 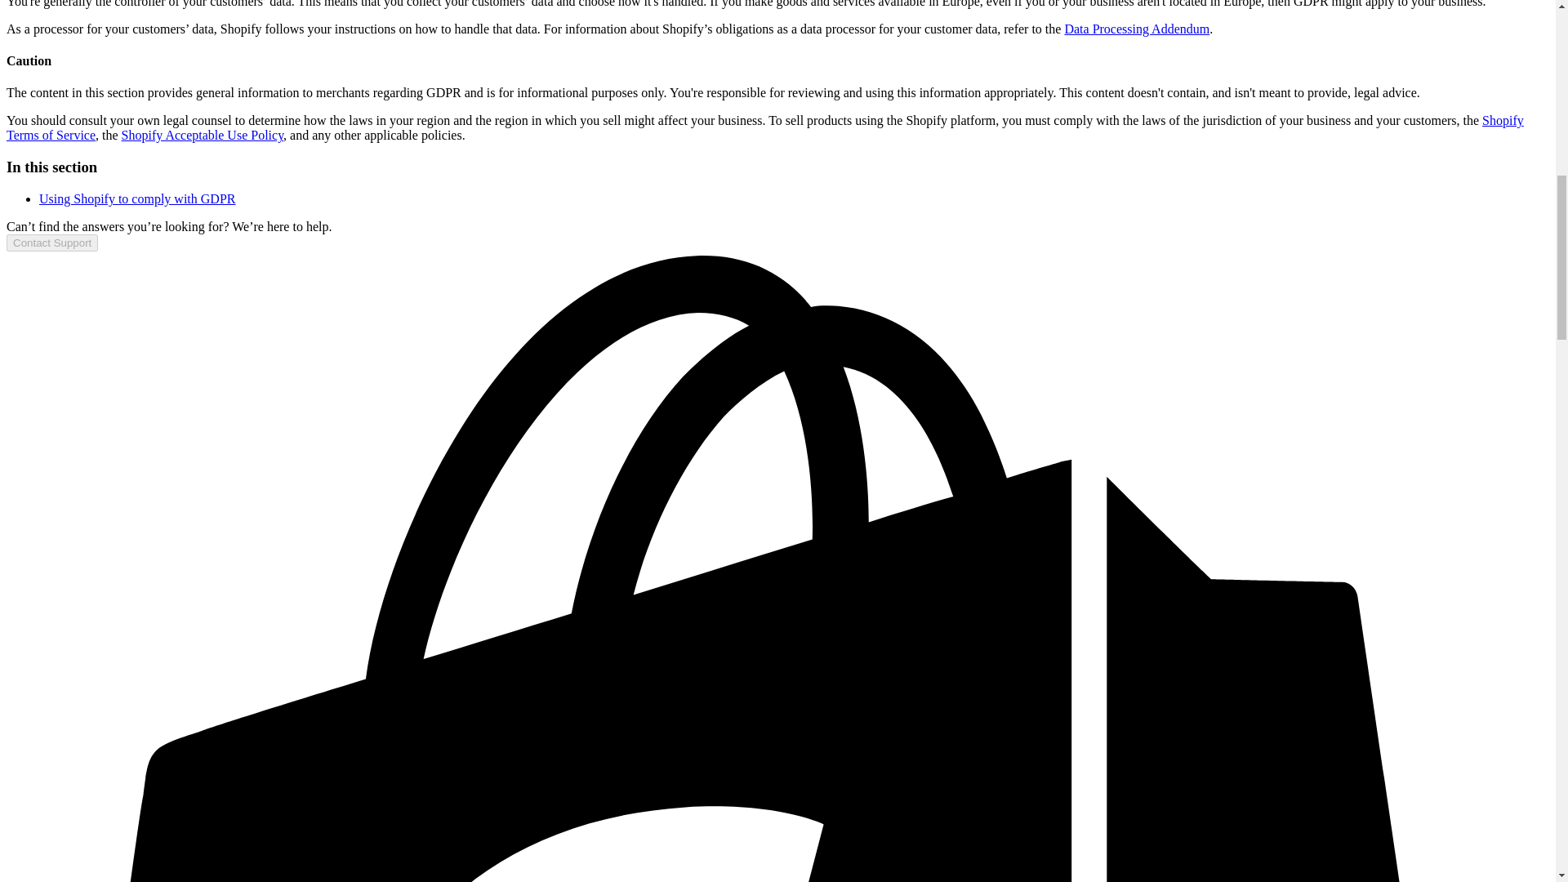 What do you see at coordinates (764, 127) in the screenshot?
I see `Shopify Terms of Service` at bounding box center [764, 127].